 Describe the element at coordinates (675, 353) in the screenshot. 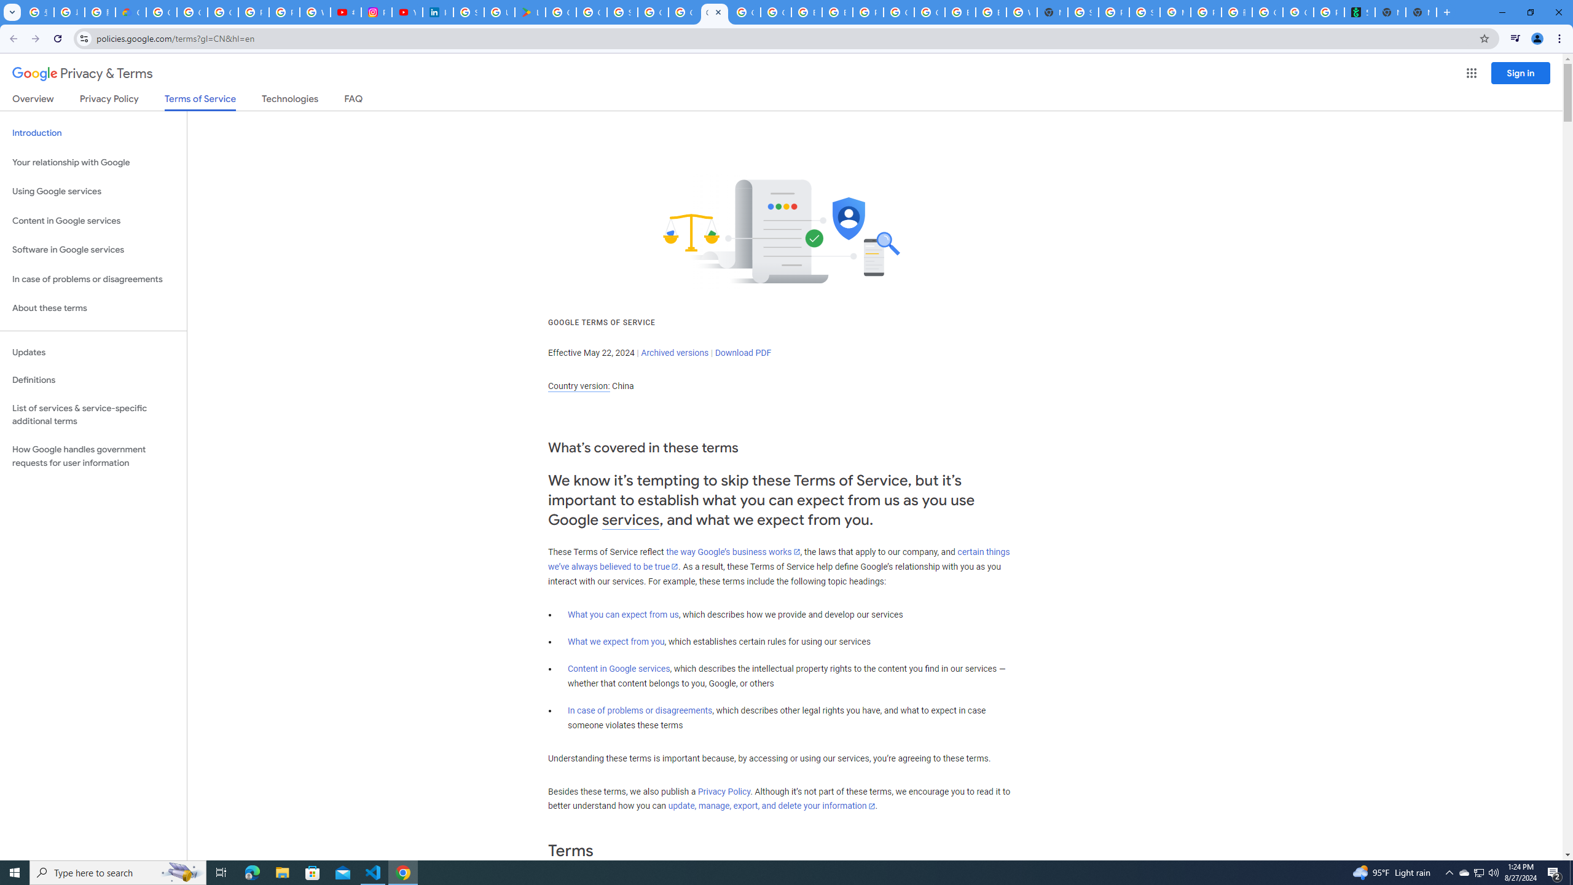

I see `Archived versions` at that location.